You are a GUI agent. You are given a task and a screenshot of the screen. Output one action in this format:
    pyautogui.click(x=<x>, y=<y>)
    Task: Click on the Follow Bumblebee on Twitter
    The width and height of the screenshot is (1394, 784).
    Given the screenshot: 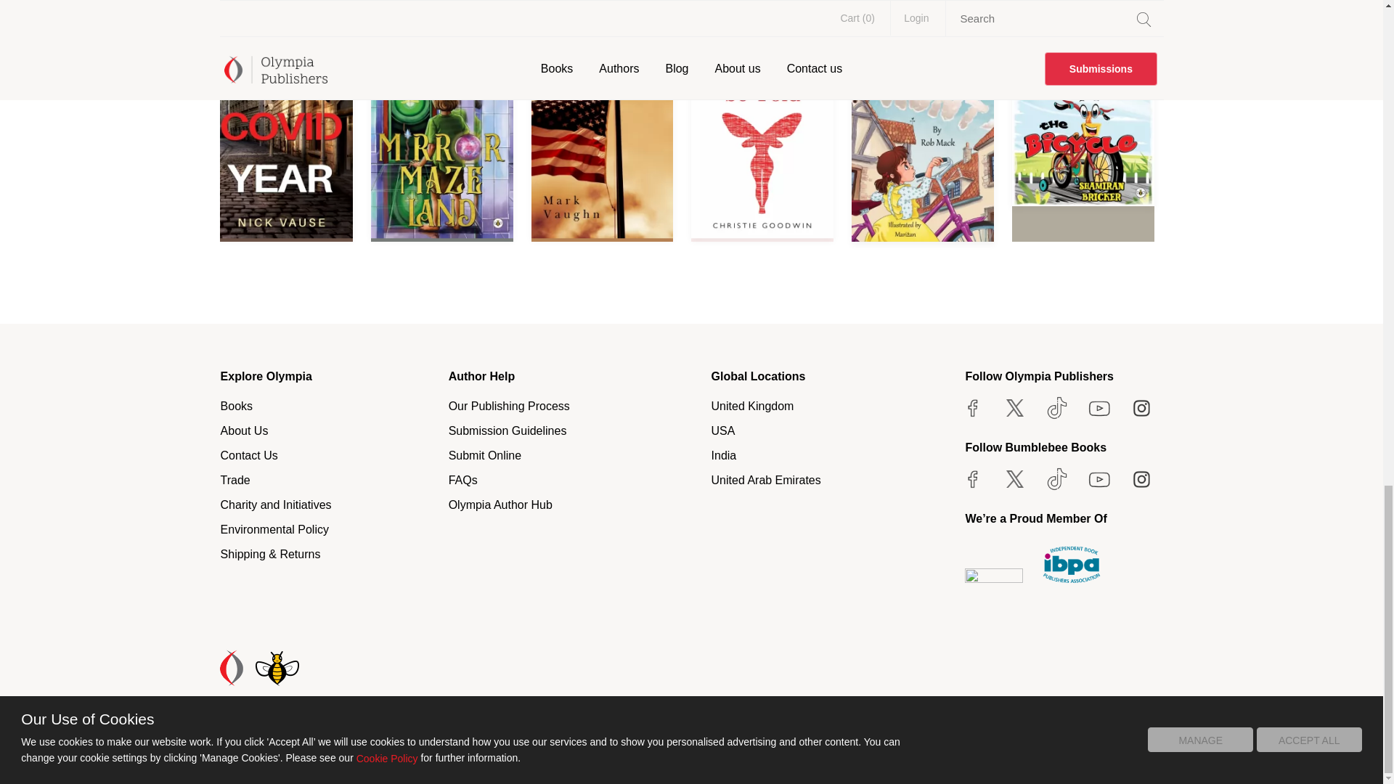 What is the action you would take?
    pyautogui.click(x=1014, y=479)
    